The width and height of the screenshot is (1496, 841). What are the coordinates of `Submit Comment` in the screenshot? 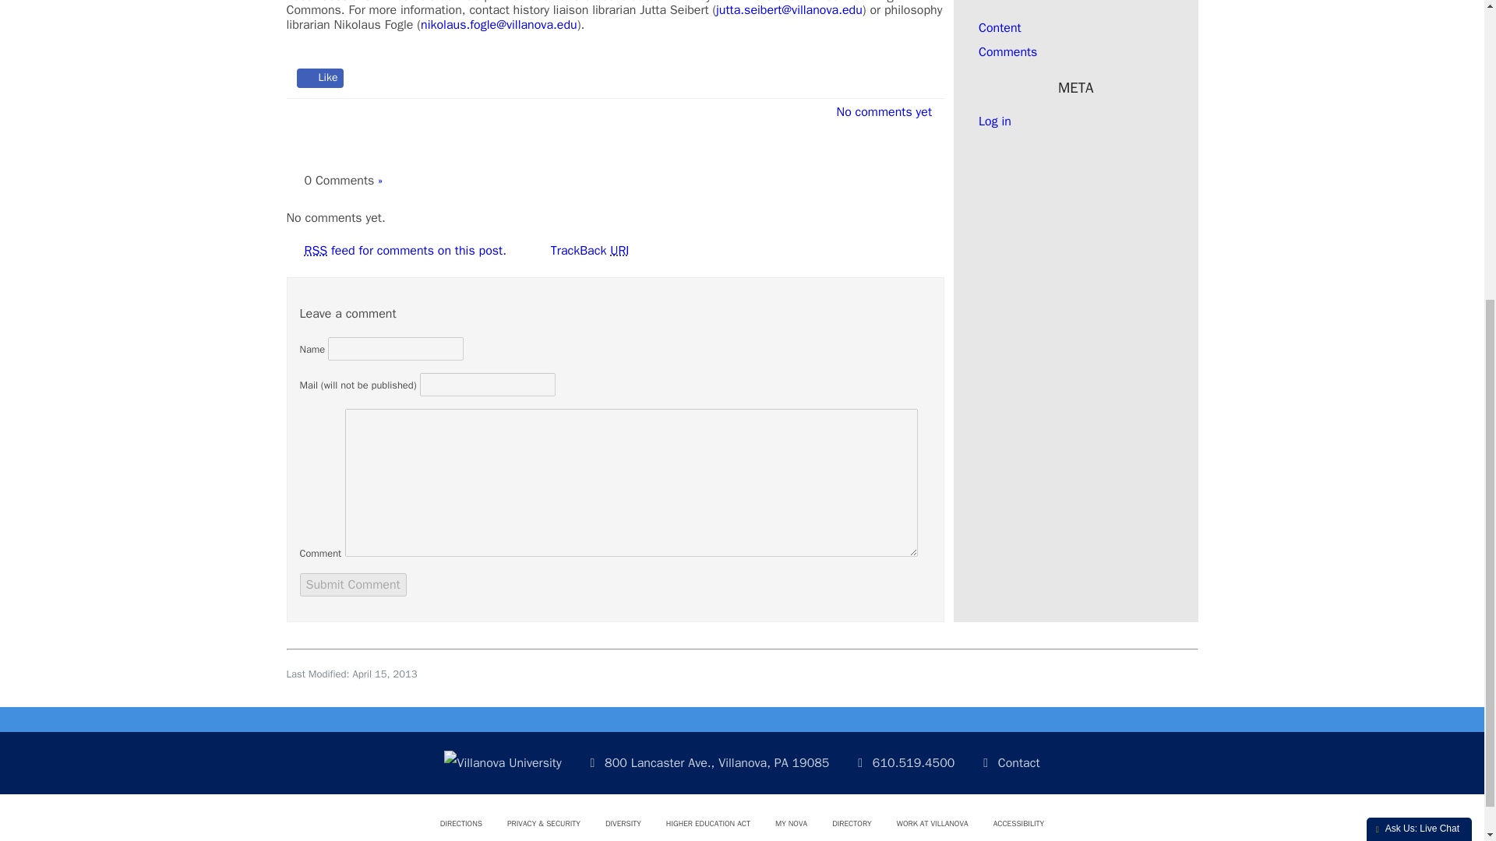 It's located at (352, 584).